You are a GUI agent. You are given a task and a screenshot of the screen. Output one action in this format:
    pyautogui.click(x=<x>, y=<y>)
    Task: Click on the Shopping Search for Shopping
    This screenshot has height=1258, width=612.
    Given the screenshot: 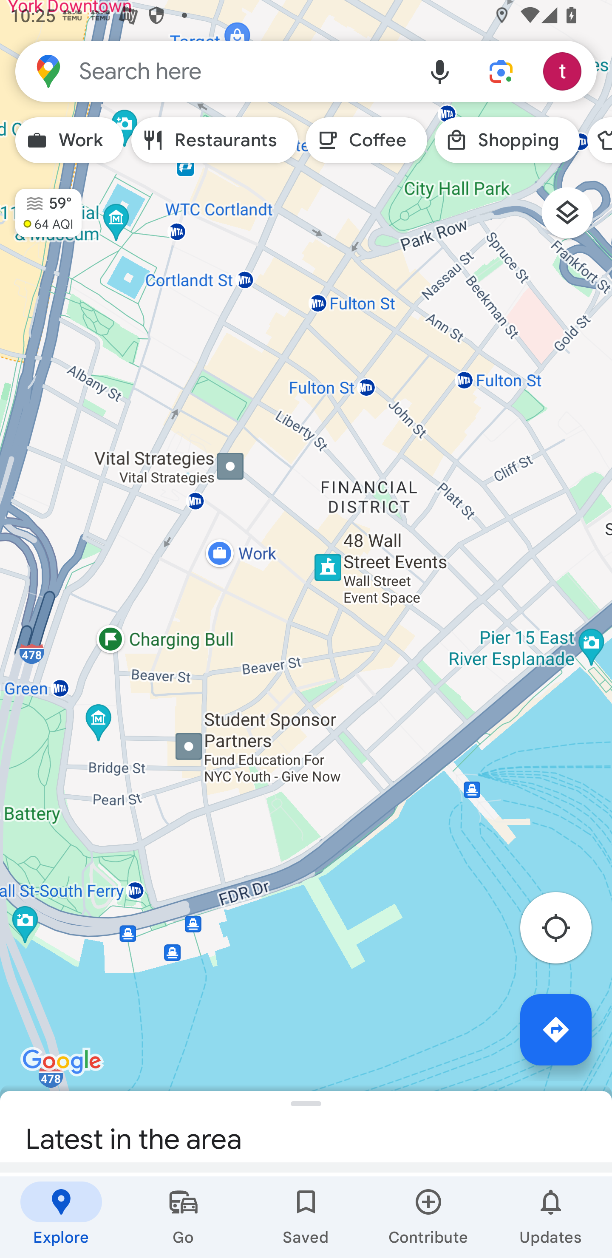 What is the action you would take?
    pyautogui.click(x=507, y=140)
    